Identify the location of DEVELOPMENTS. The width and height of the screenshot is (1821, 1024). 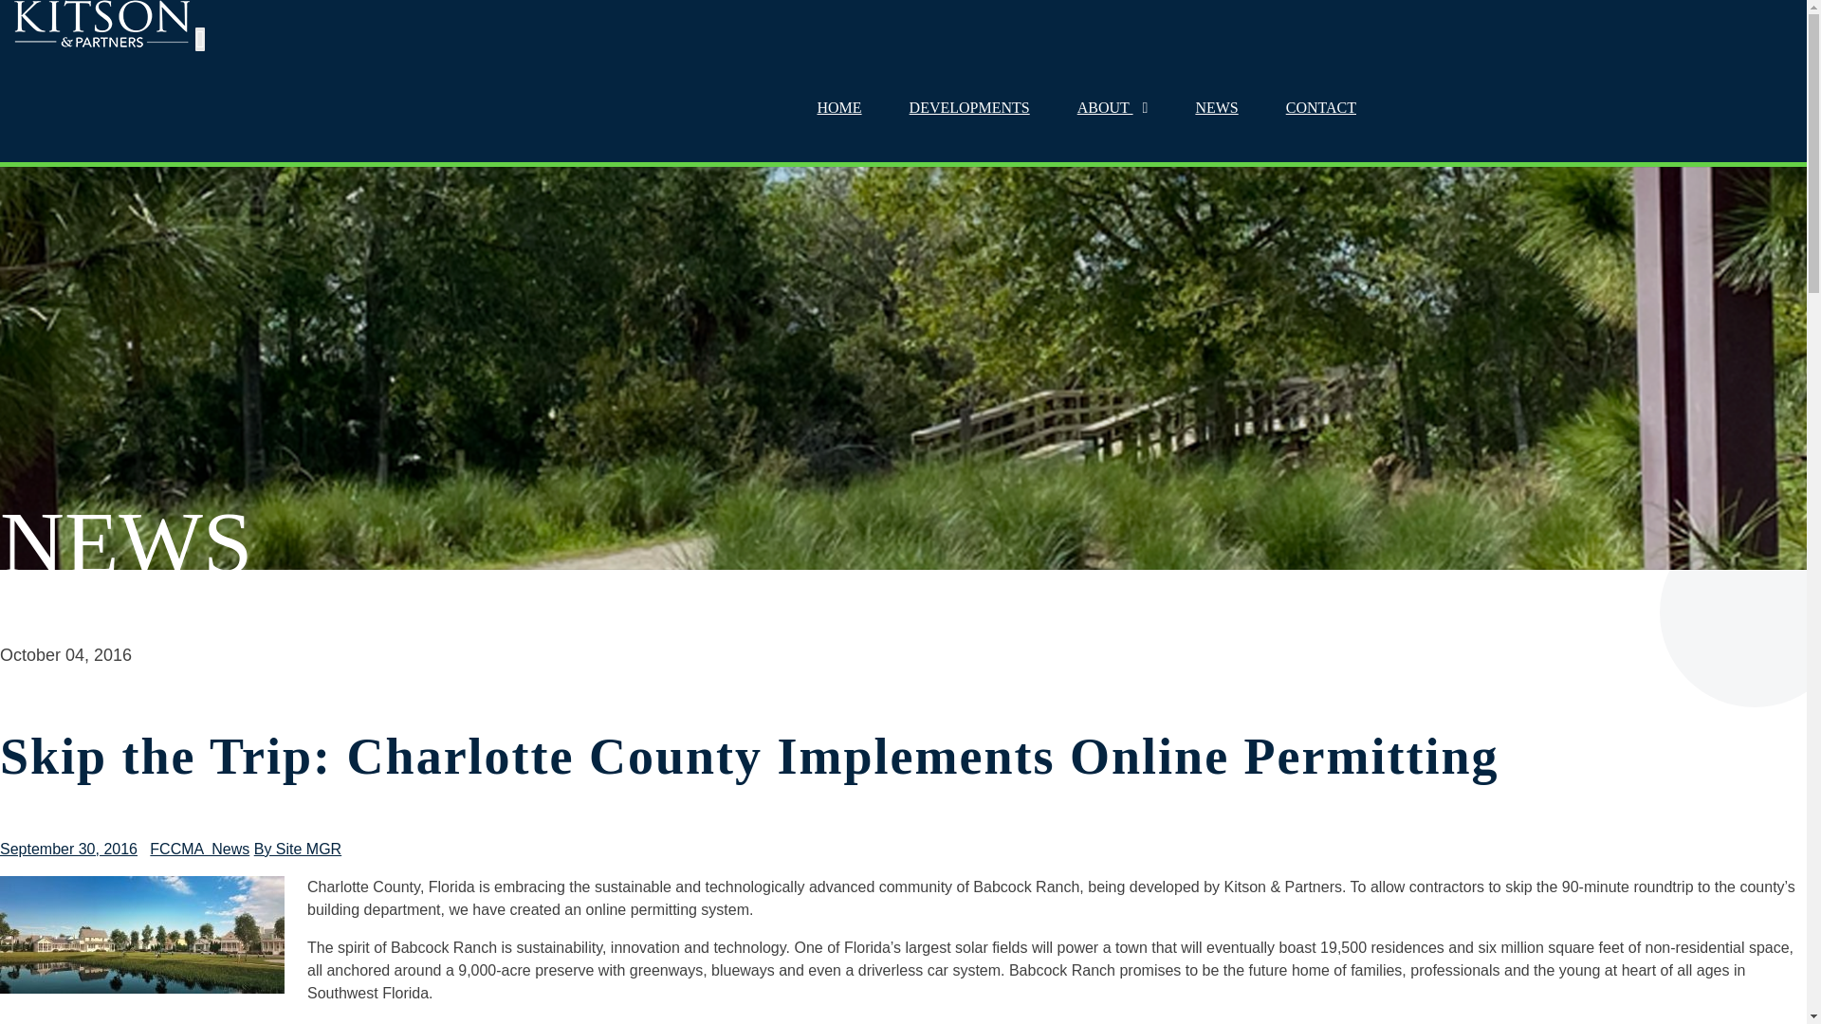
(969, 108).